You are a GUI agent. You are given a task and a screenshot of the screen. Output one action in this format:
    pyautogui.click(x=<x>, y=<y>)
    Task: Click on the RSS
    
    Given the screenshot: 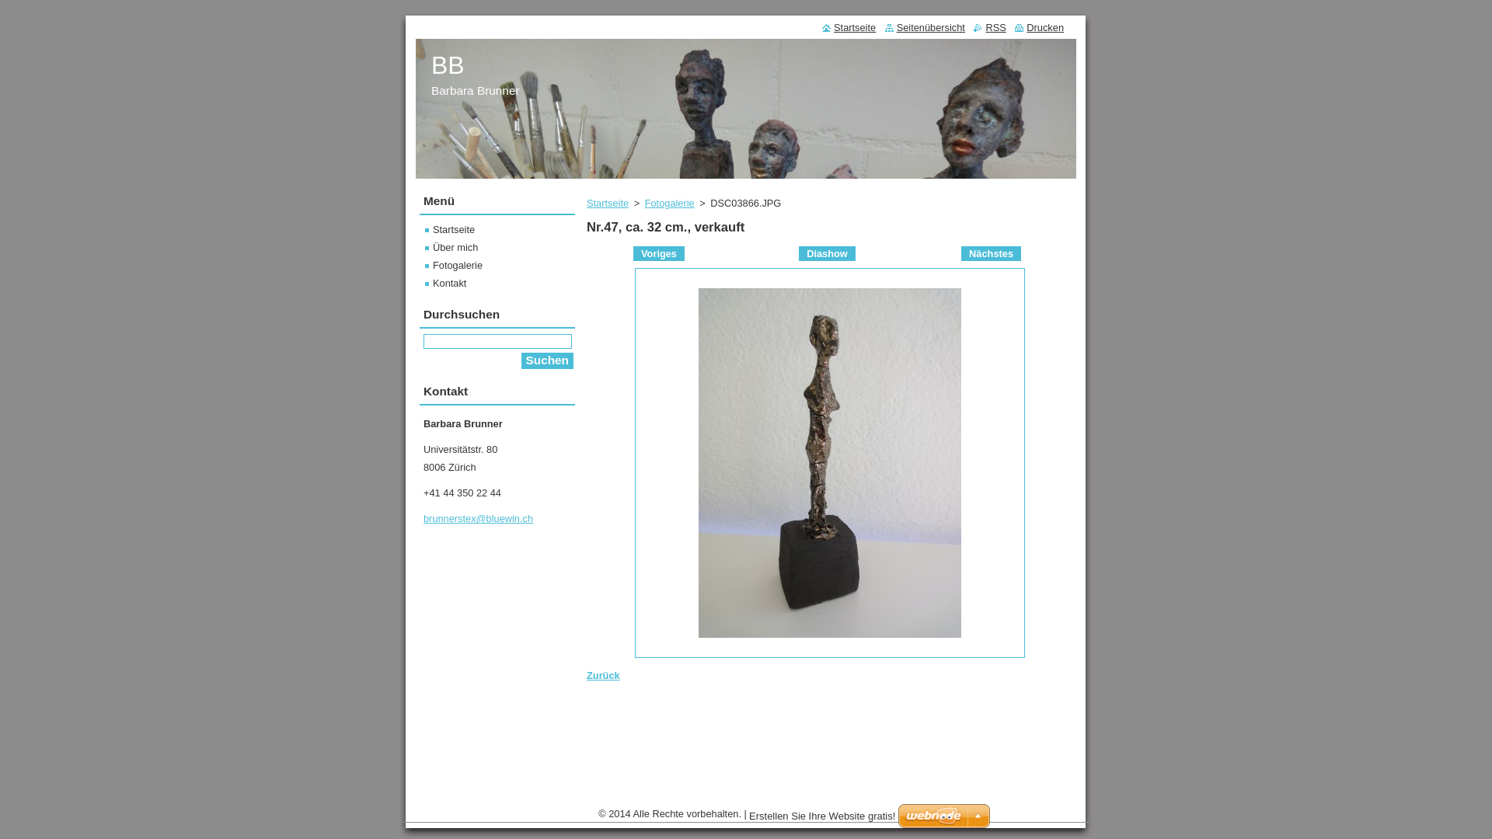 What is the action you would take?
    pyautogui.click(x=990, y=28)
    